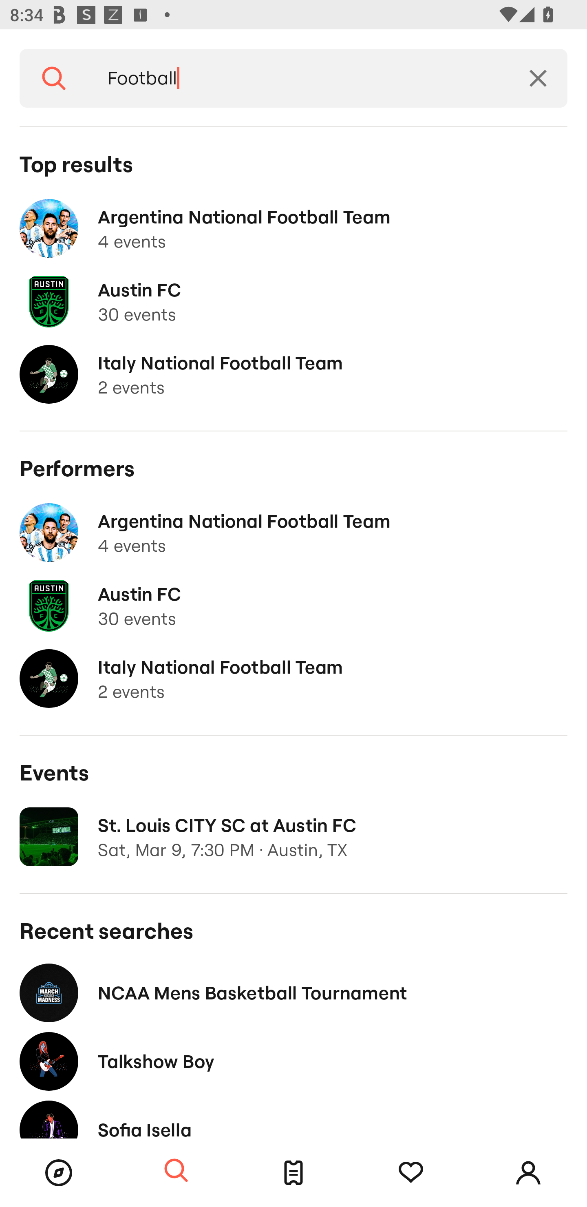  I want to click on Sofia Isella, so click(293, 1117).